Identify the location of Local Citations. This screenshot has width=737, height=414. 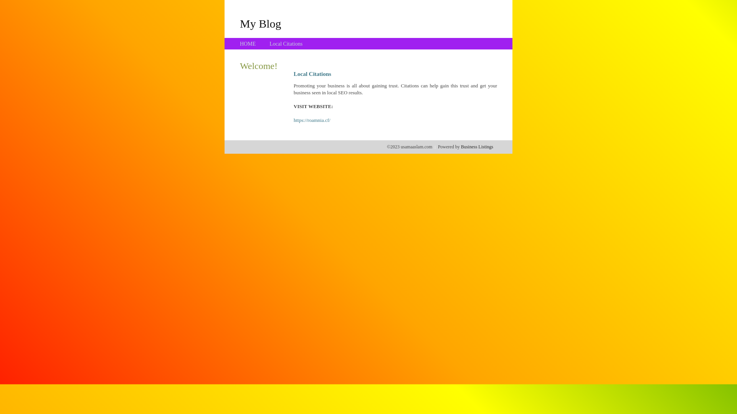
(286, 44).